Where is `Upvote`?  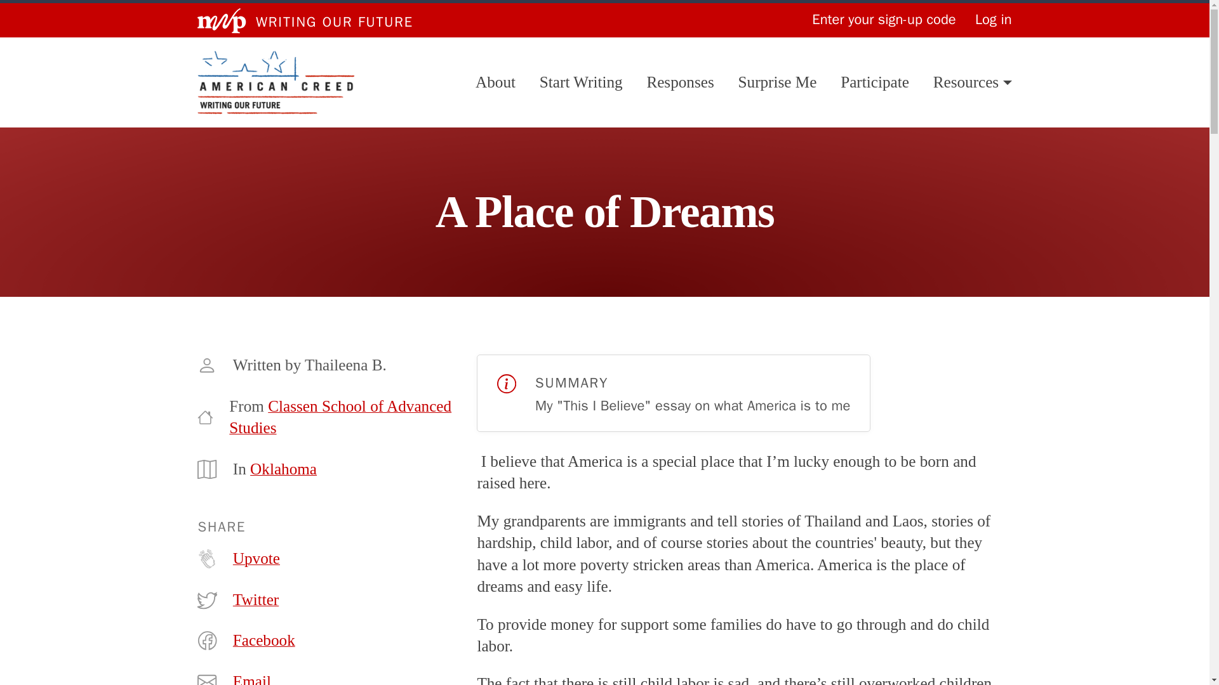 Upvote is located at coordinates (256, 558).